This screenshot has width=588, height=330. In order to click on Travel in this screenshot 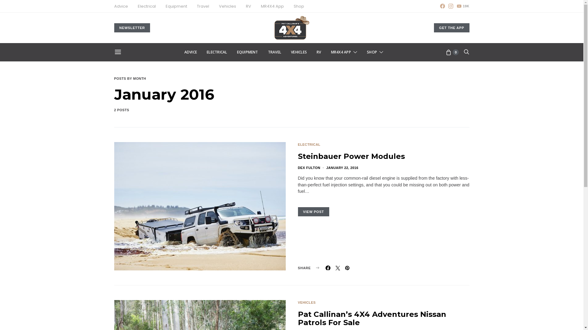, I will do `click(203, 6)`.